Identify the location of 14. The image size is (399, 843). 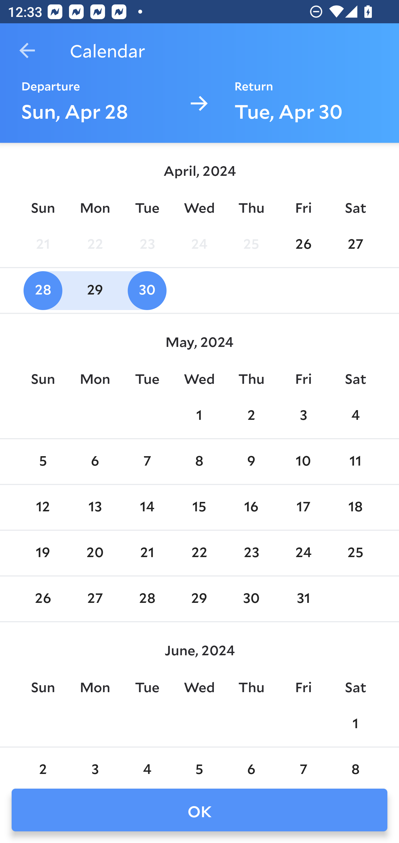
(147, 507).